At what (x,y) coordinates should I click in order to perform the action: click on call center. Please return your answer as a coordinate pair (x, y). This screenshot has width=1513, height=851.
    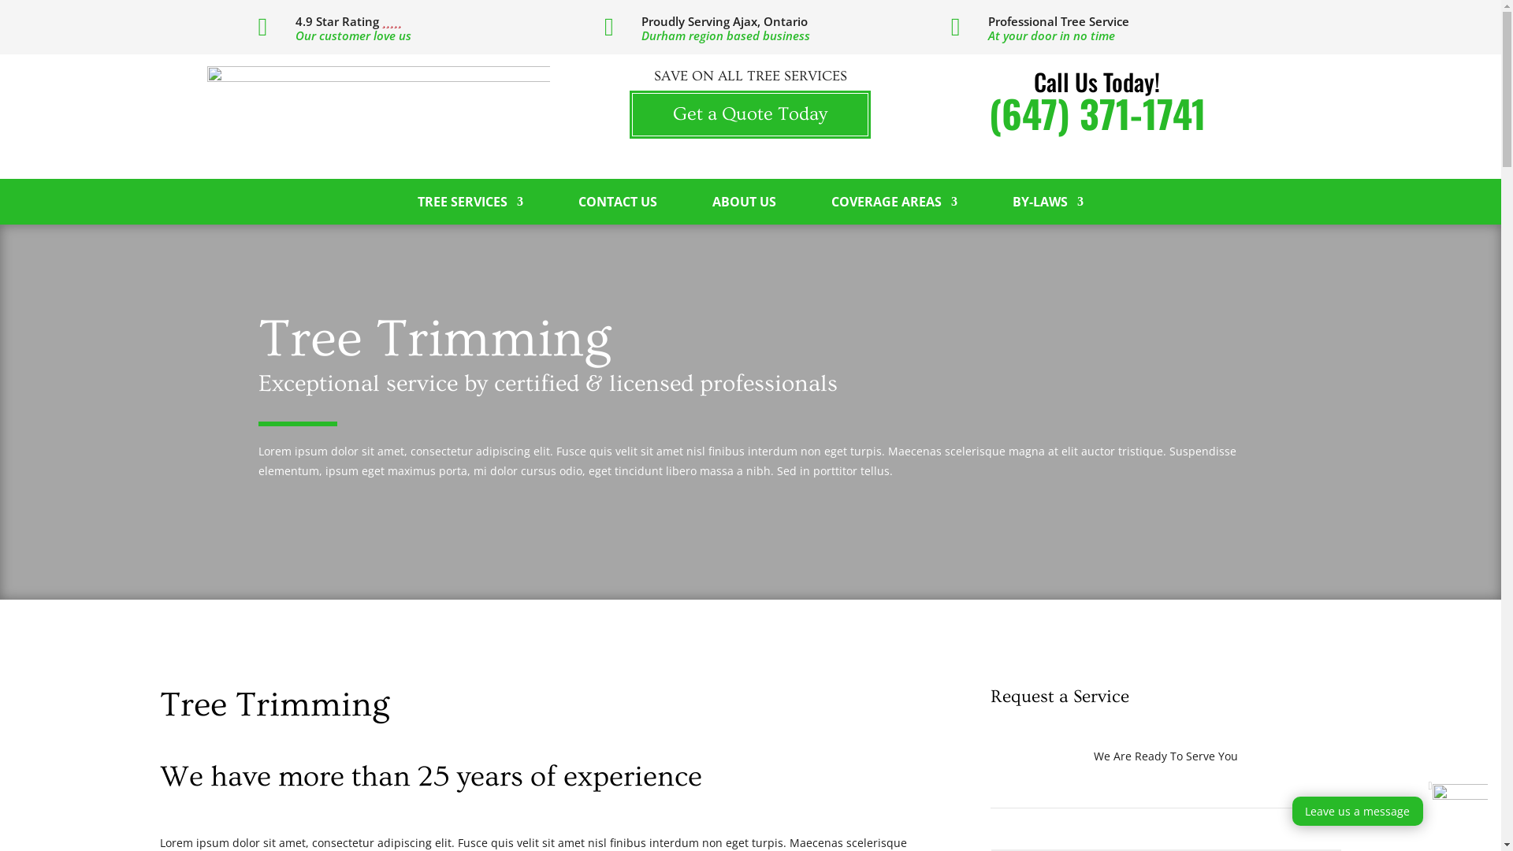
    Looking at the image, I should click on (1460, 812).